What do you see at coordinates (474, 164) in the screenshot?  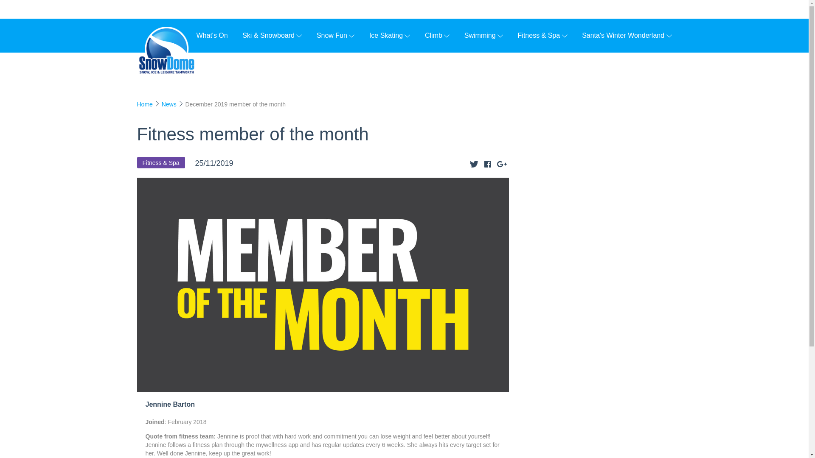 I see `Twitter` at bounding box center [474, 164].